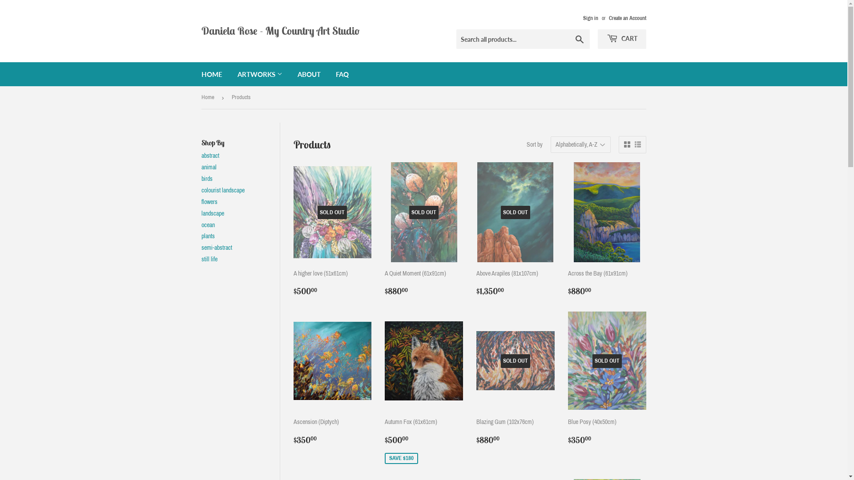 The width and height of the screenshot is (854, 480). What do you see at coordinates (516, 378) in the screenshot?
I see `SOLD OUT
Blazing Gum (102x76cm)
Regular price
$88000
$880.00` at bounding box center [516, 378].